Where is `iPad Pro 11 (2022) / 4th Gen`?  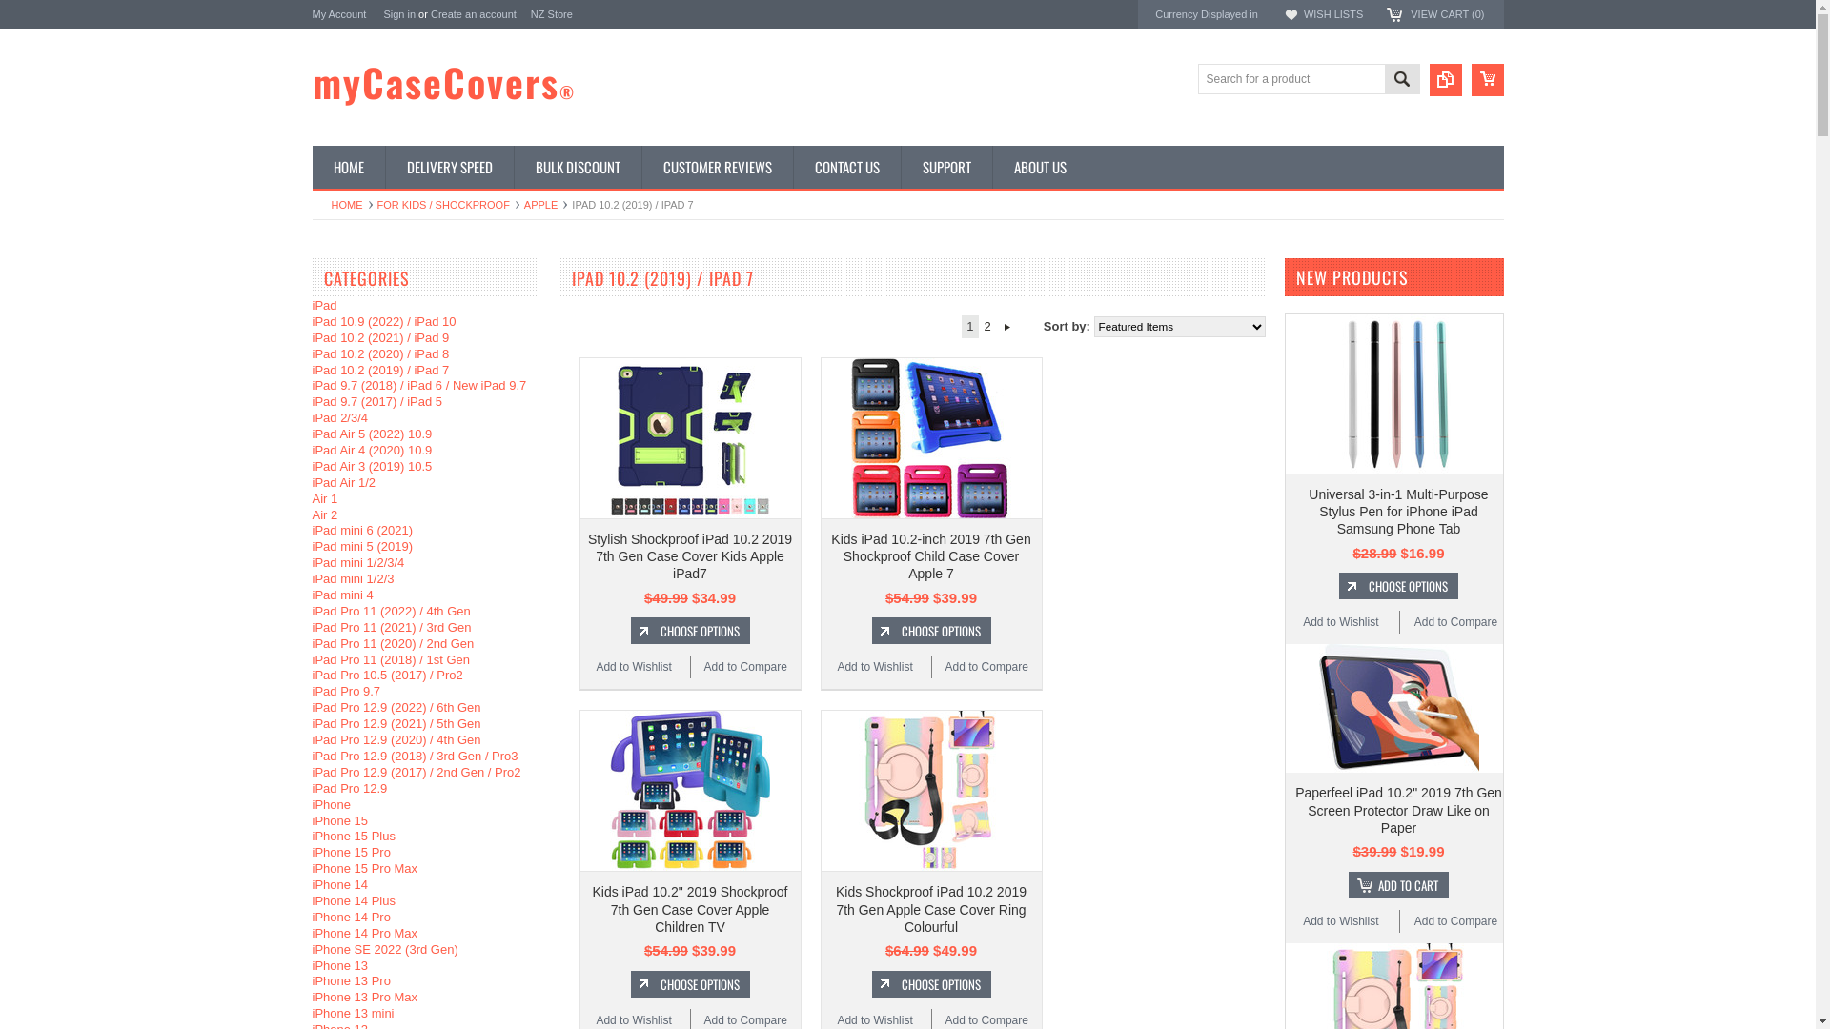 iPad Pro 11 (2022) / 4th Gen is located at coordinates (391, 612).